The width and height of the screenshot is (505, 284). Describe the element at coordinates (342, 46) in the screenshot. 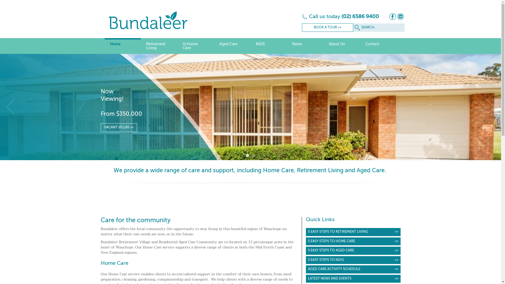

I see `About Us` at that location.